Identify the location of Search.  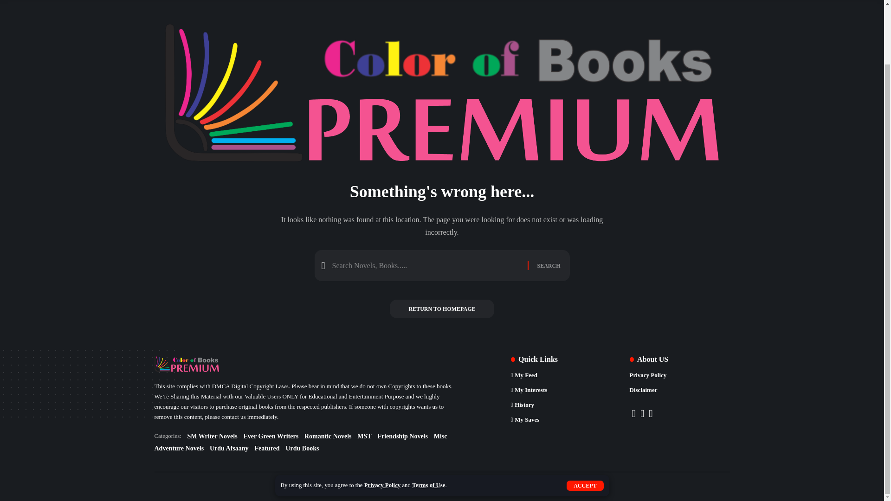
(548, 265).